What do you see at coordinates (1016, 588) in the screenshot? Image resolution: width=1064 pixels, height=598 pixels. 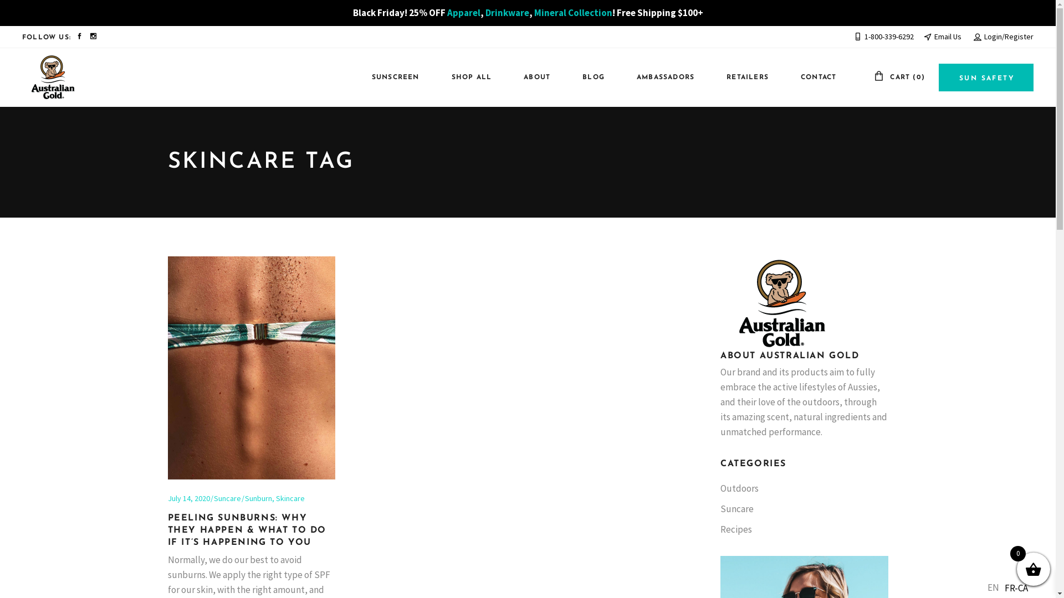 I see `FR-CA` at bounding box center [1016, 588].